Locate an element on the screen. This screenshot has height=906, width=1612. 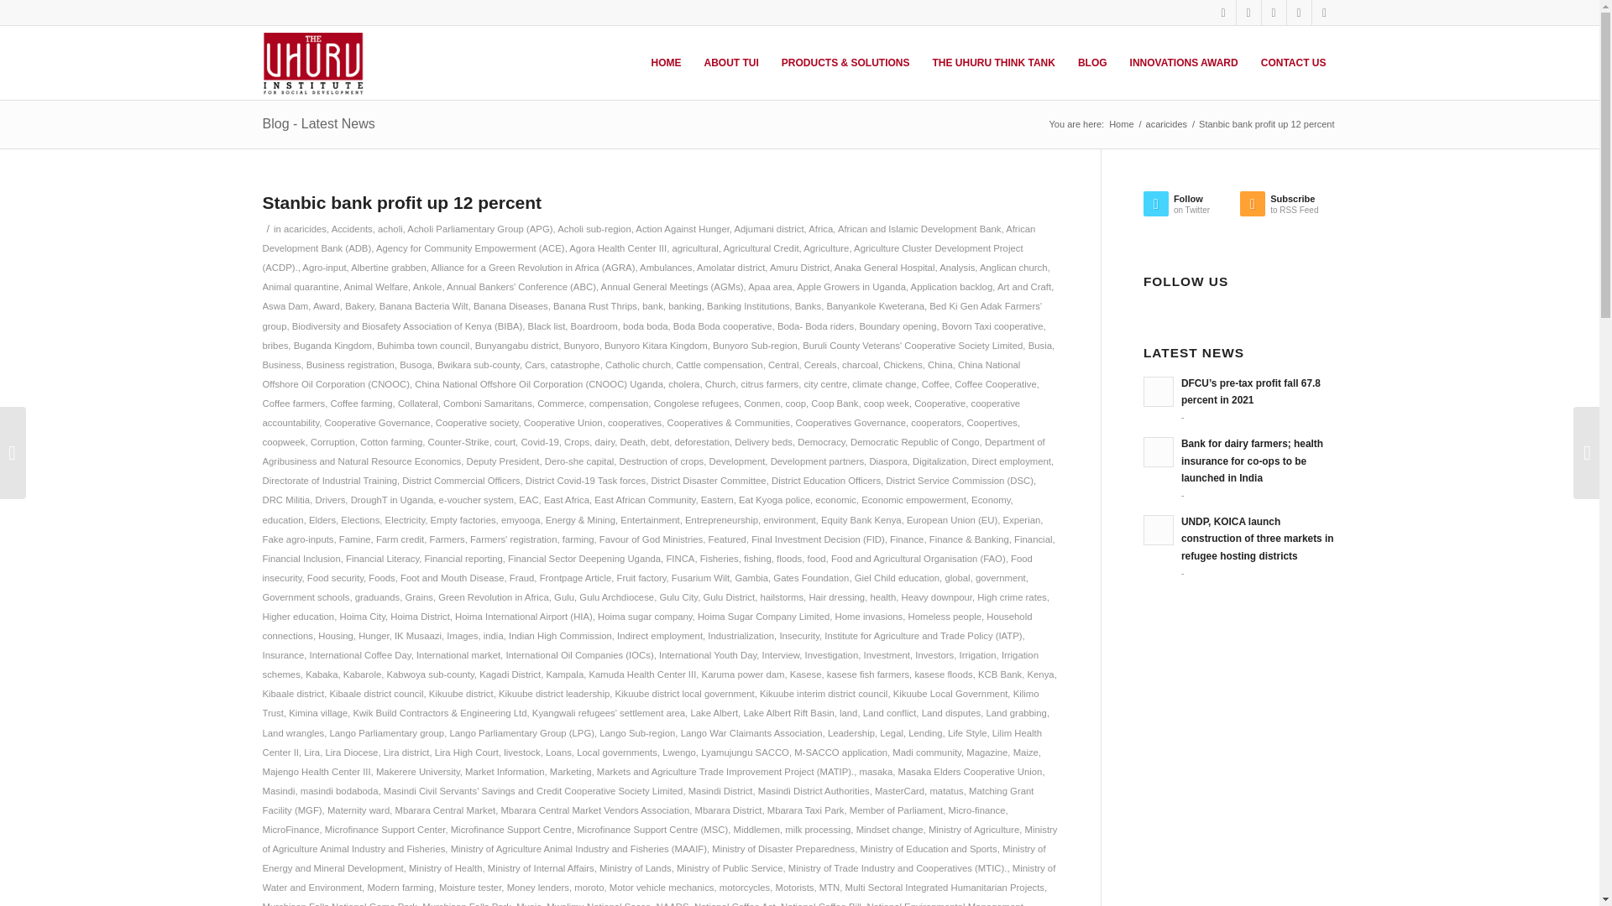
Action Against Hunger is located at coordinates (682, 228).